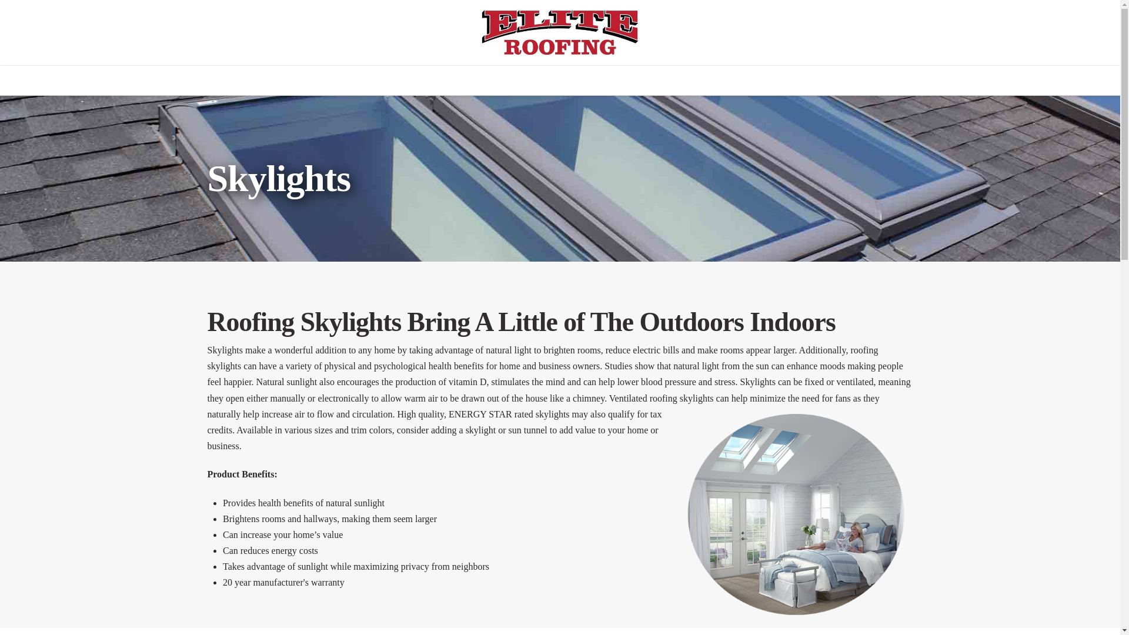  Describe the element at coordinates (370, 81) in the screenshot. I see `Services` at that location.